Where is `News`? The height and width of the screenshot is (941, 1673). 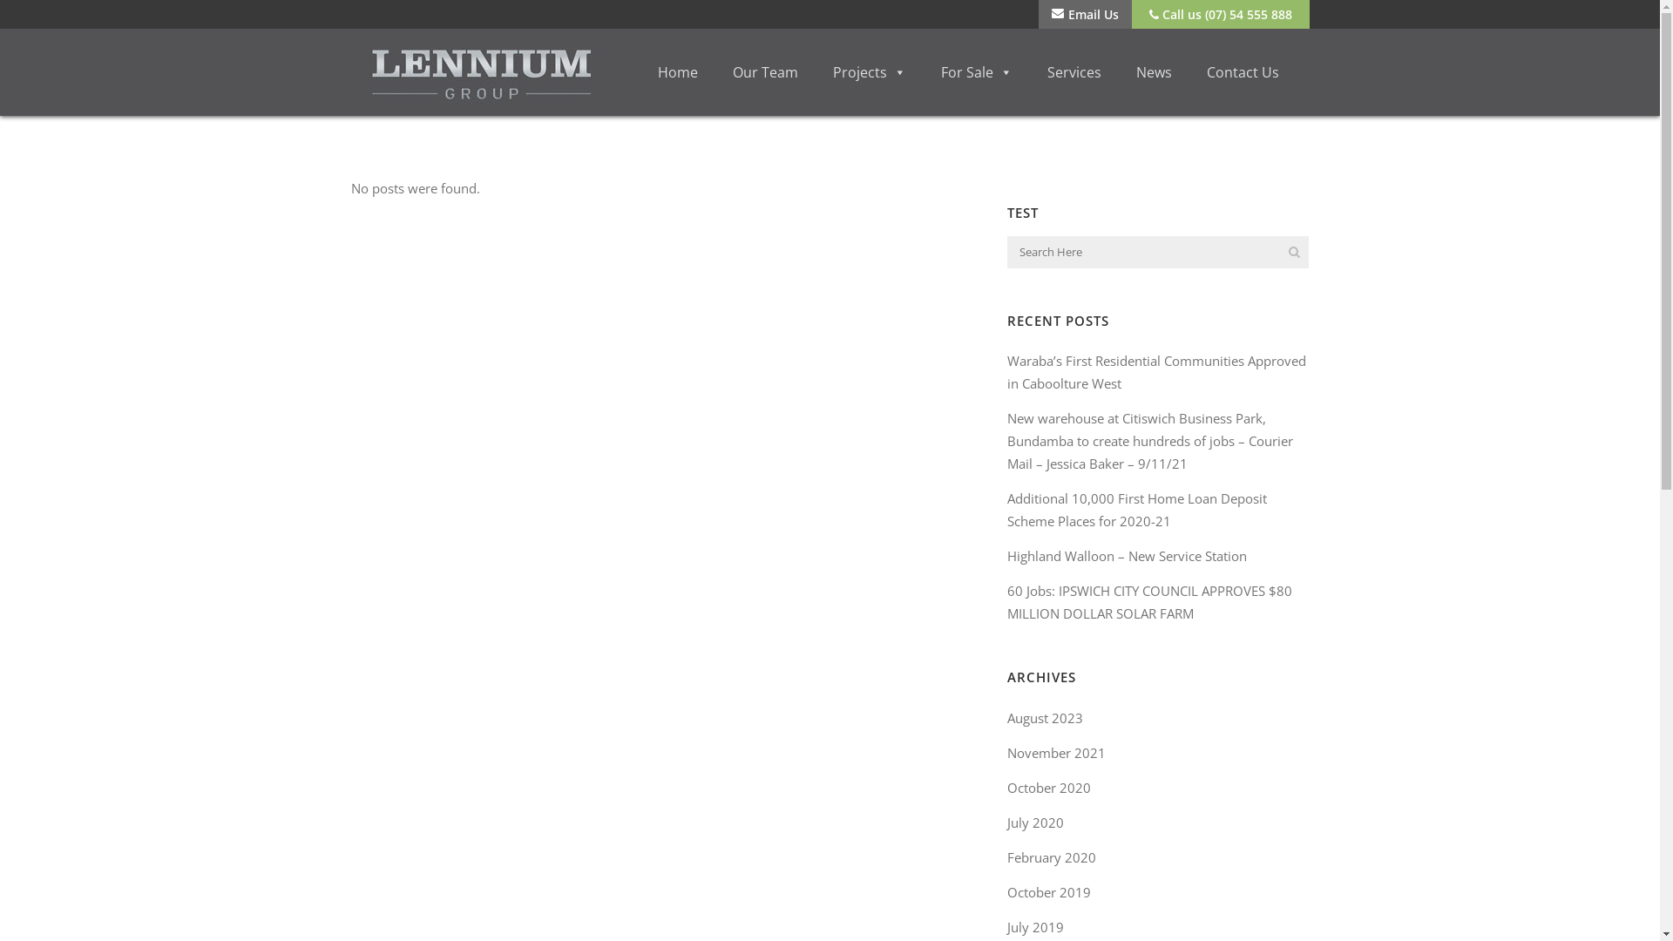 News is located at coordinates (1154, 72).